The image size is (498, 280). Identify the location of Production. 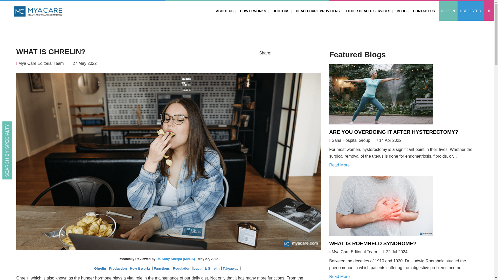
(118, 269).